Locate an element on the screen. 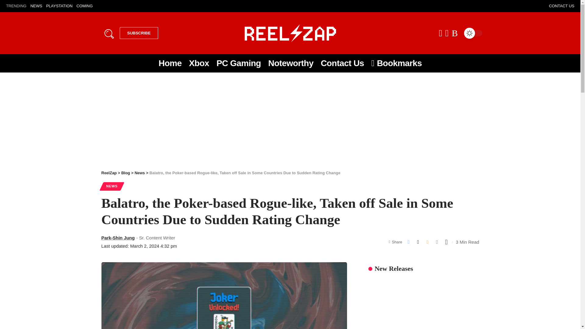 This screenshot has width=585, height=329. SUBSCRIBE is located at coordinates (138, 33).